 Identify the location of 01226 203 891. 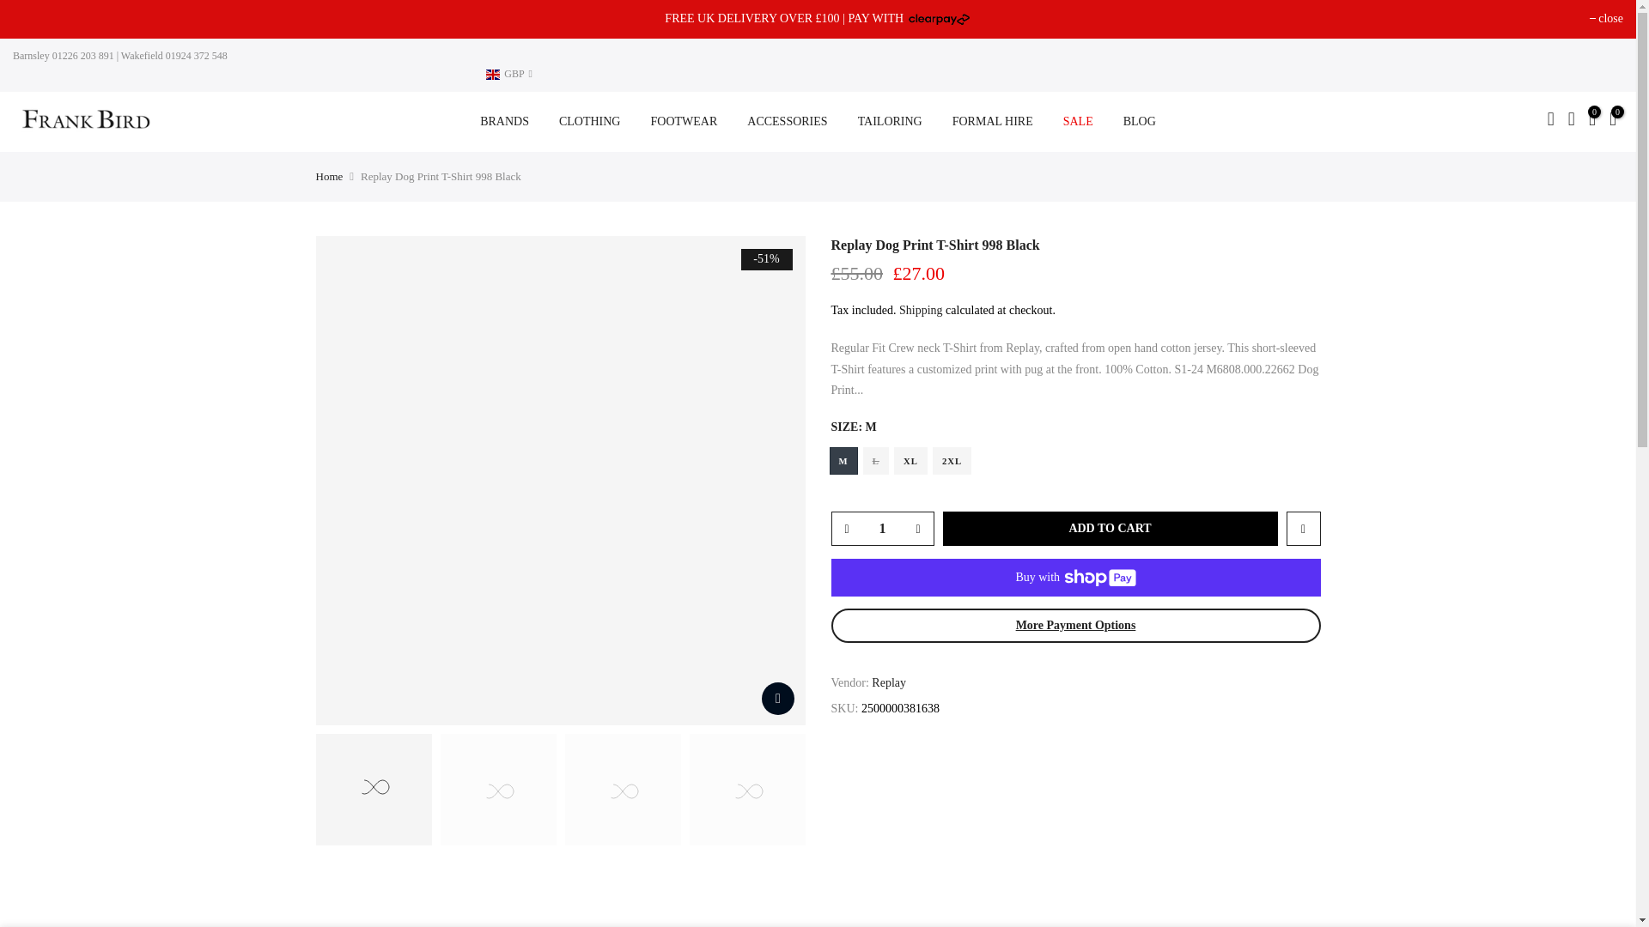
(81, 56).